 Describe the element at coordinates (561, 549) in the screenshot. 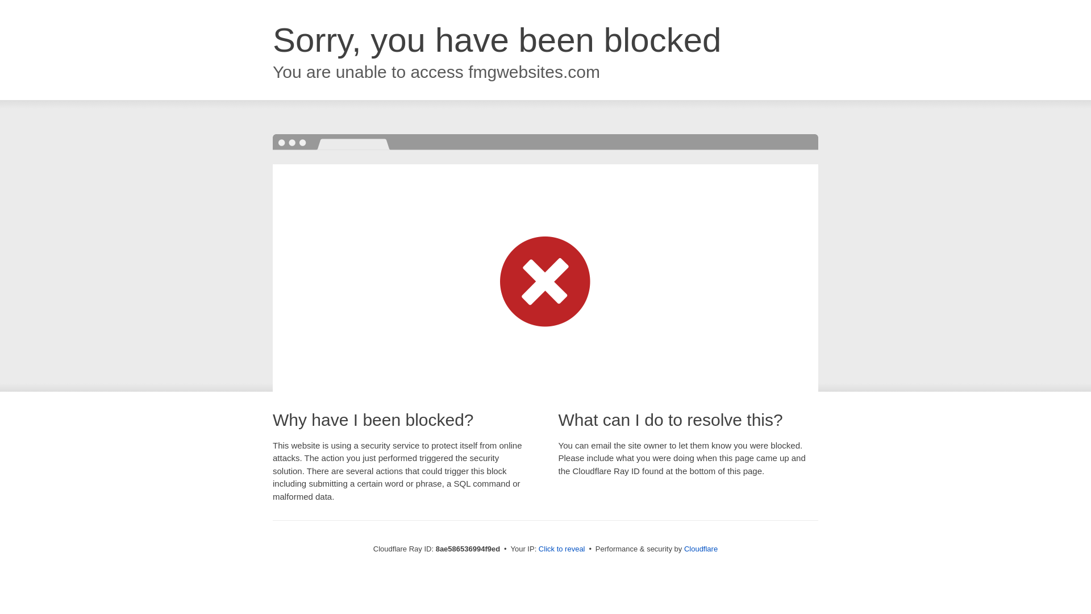

I see `Click to reveal` at that location.